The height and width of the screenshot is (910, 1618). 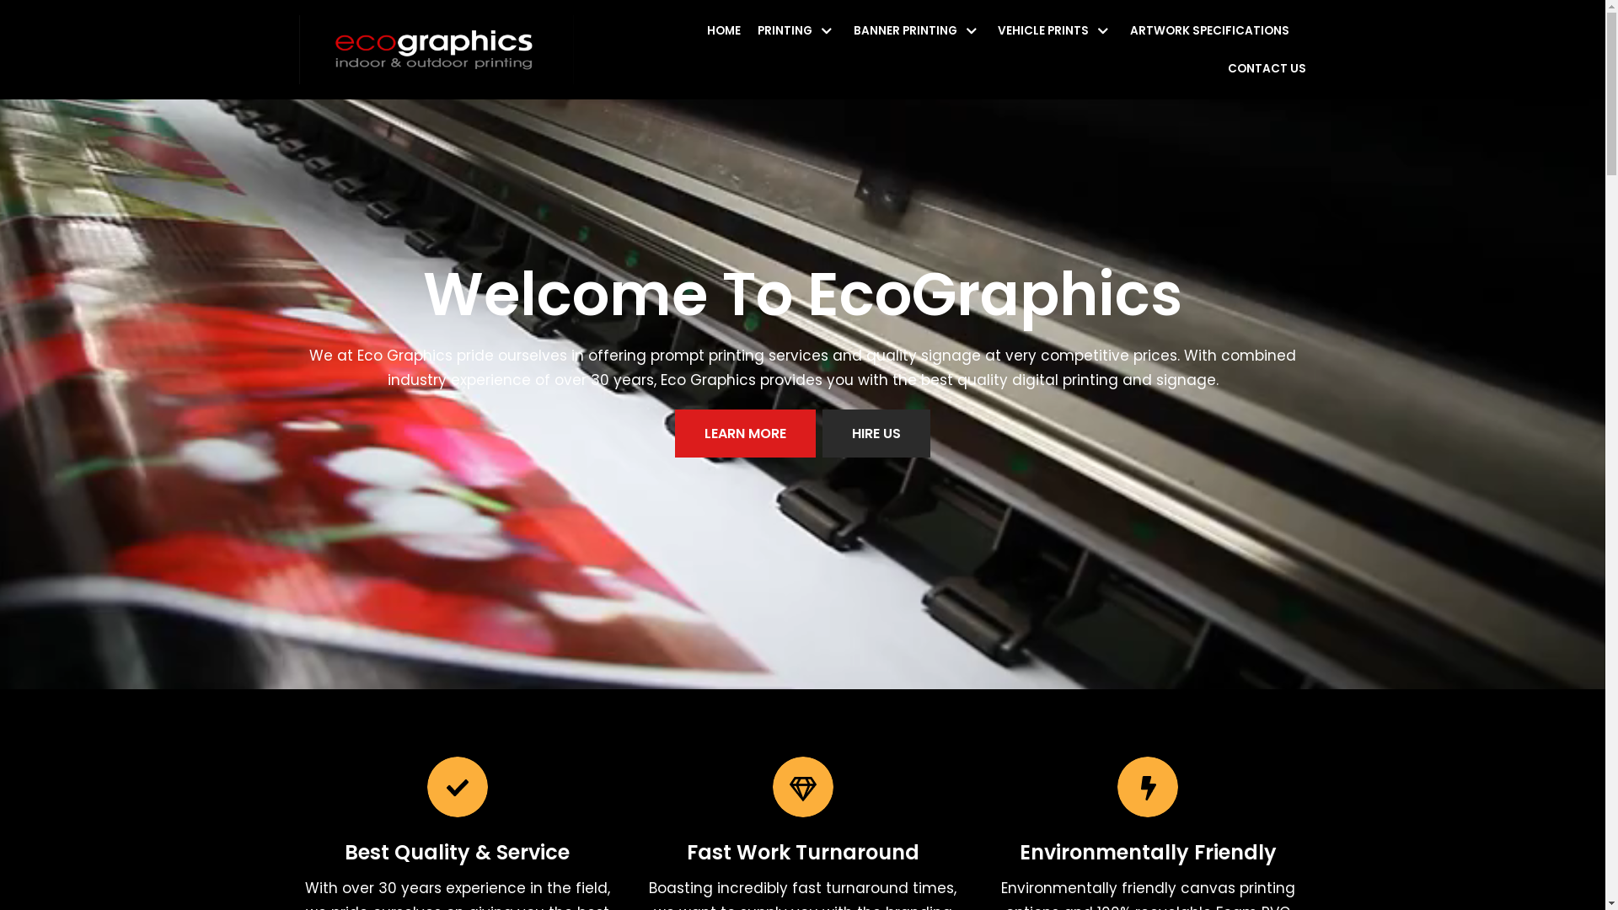 What do you see at coordinates (1267, 69) in the screenshot?
I see `CONTACT US` at bounding box center [1267, 69].